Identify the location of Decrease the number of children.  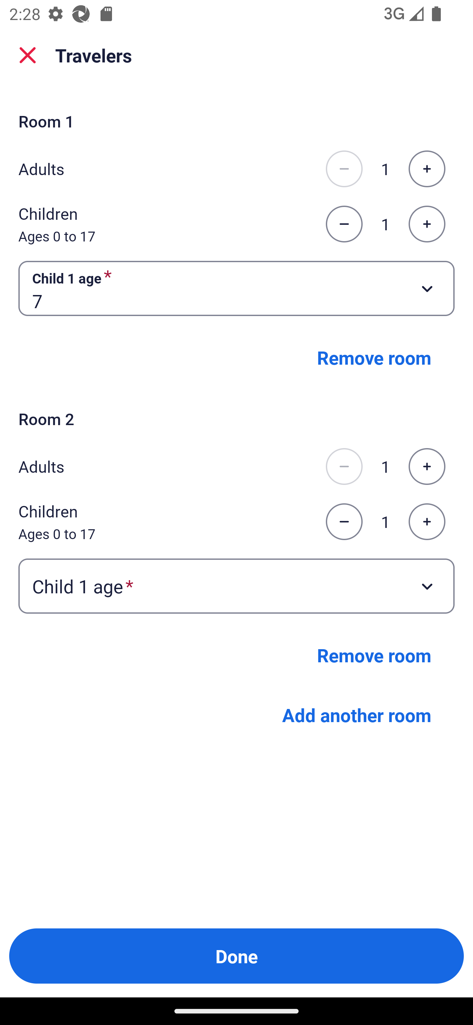
(344, 522).